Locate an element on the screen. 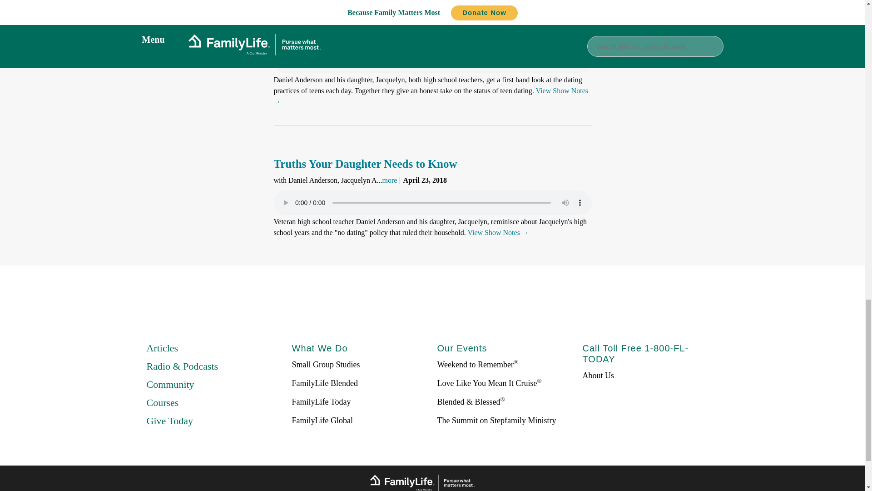  Articles is located at coordinates (162, 347).